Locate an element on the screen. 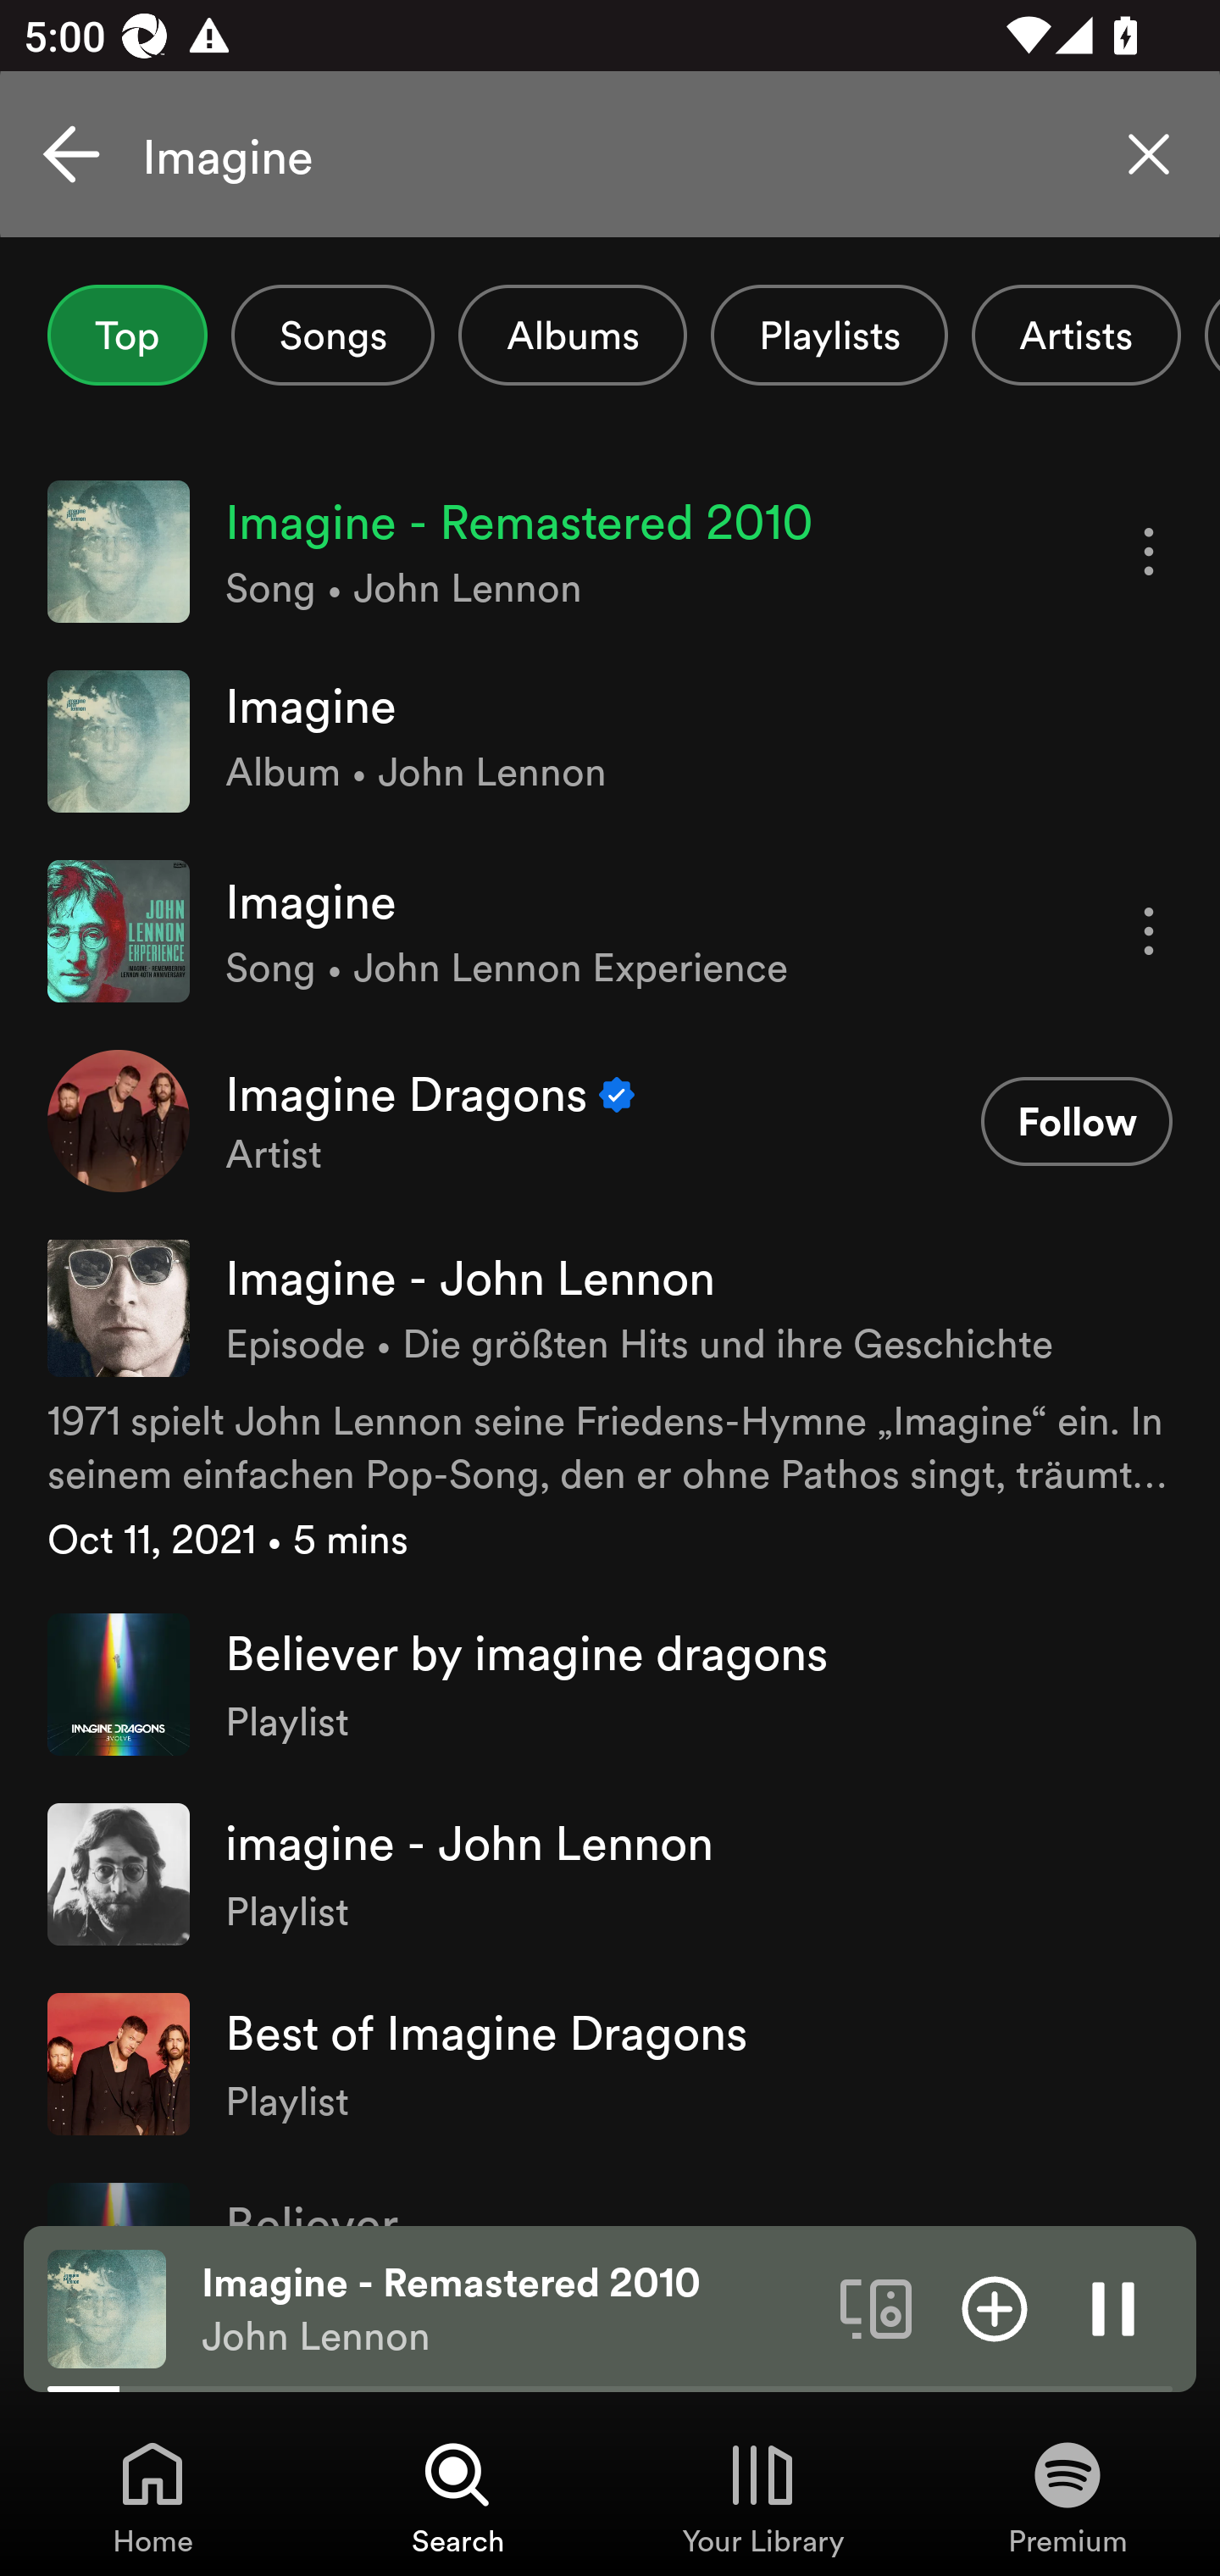 The width and height of the screenshot is (1220, 2576). Imagine - Remastered 2010 John Lennon is located at coordinates (508, 2309).